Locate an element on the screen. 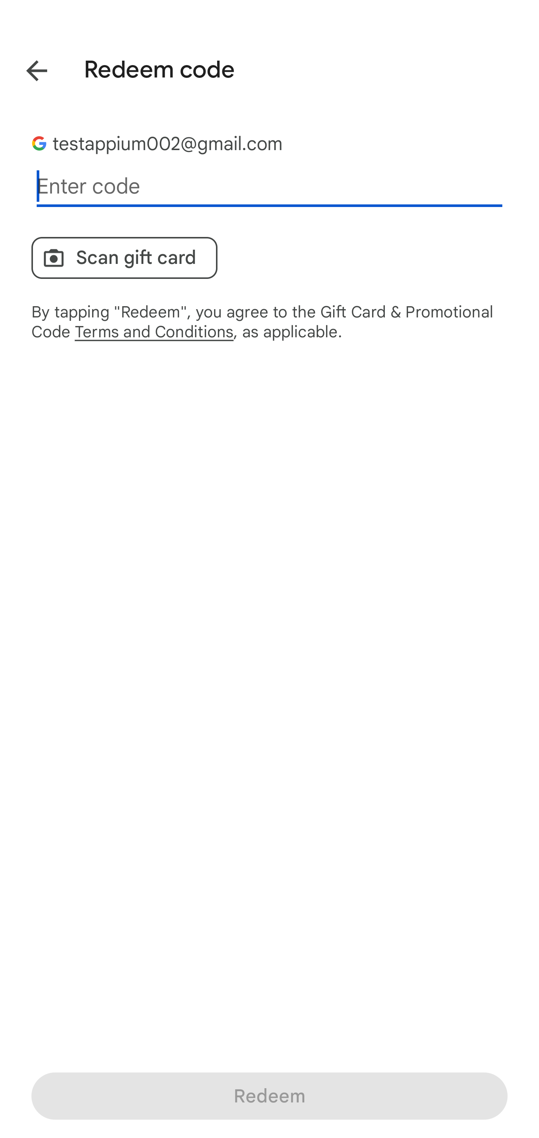  Scan gift card is located at coordinates (124, 258).